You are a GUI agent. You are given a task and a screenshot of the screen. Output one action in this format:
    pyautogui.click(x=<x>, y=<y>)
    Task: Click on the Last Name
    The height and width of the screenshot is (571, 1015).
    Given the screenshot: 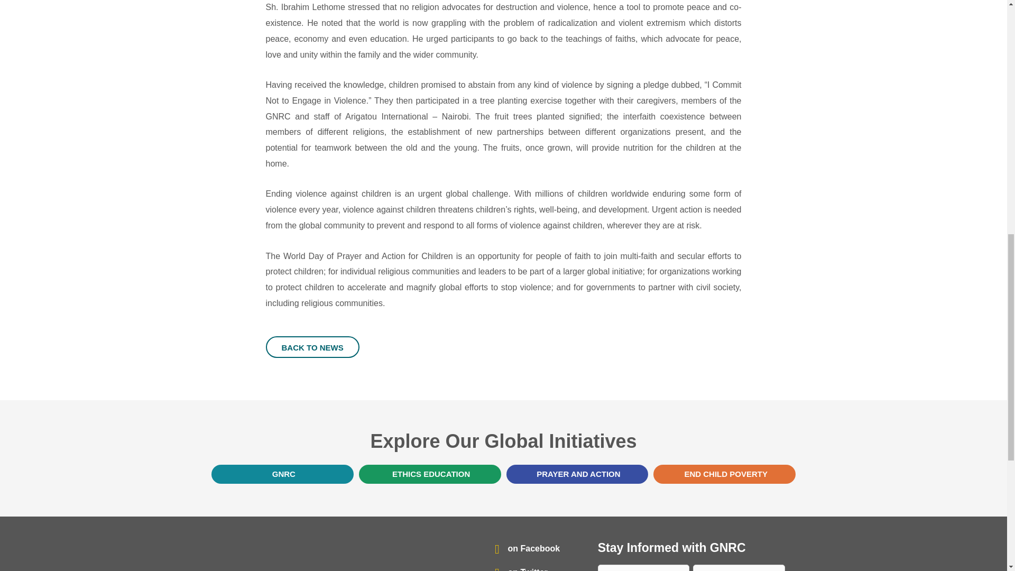 What is the action you would take?
    pyautogui.click(x=739, y=568)
    